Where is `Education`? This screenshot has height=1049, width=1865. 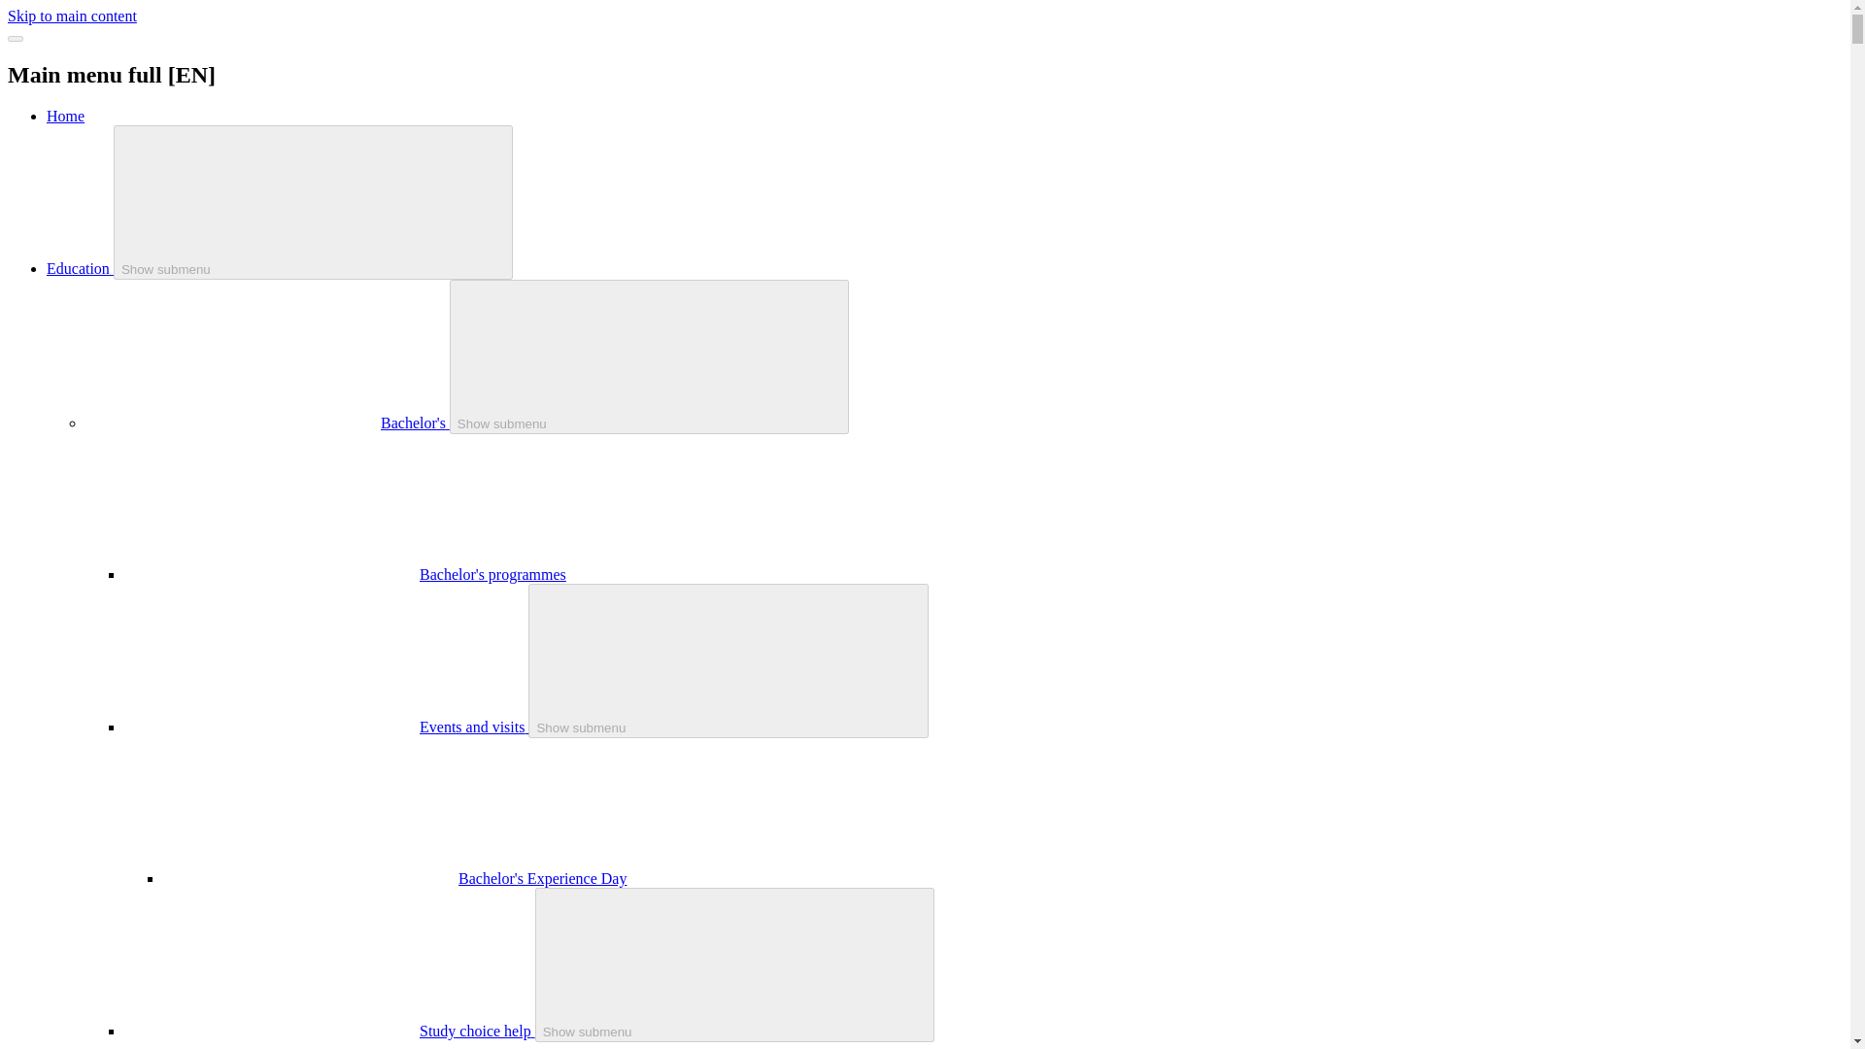
Education is located at coordinates (80, 268).